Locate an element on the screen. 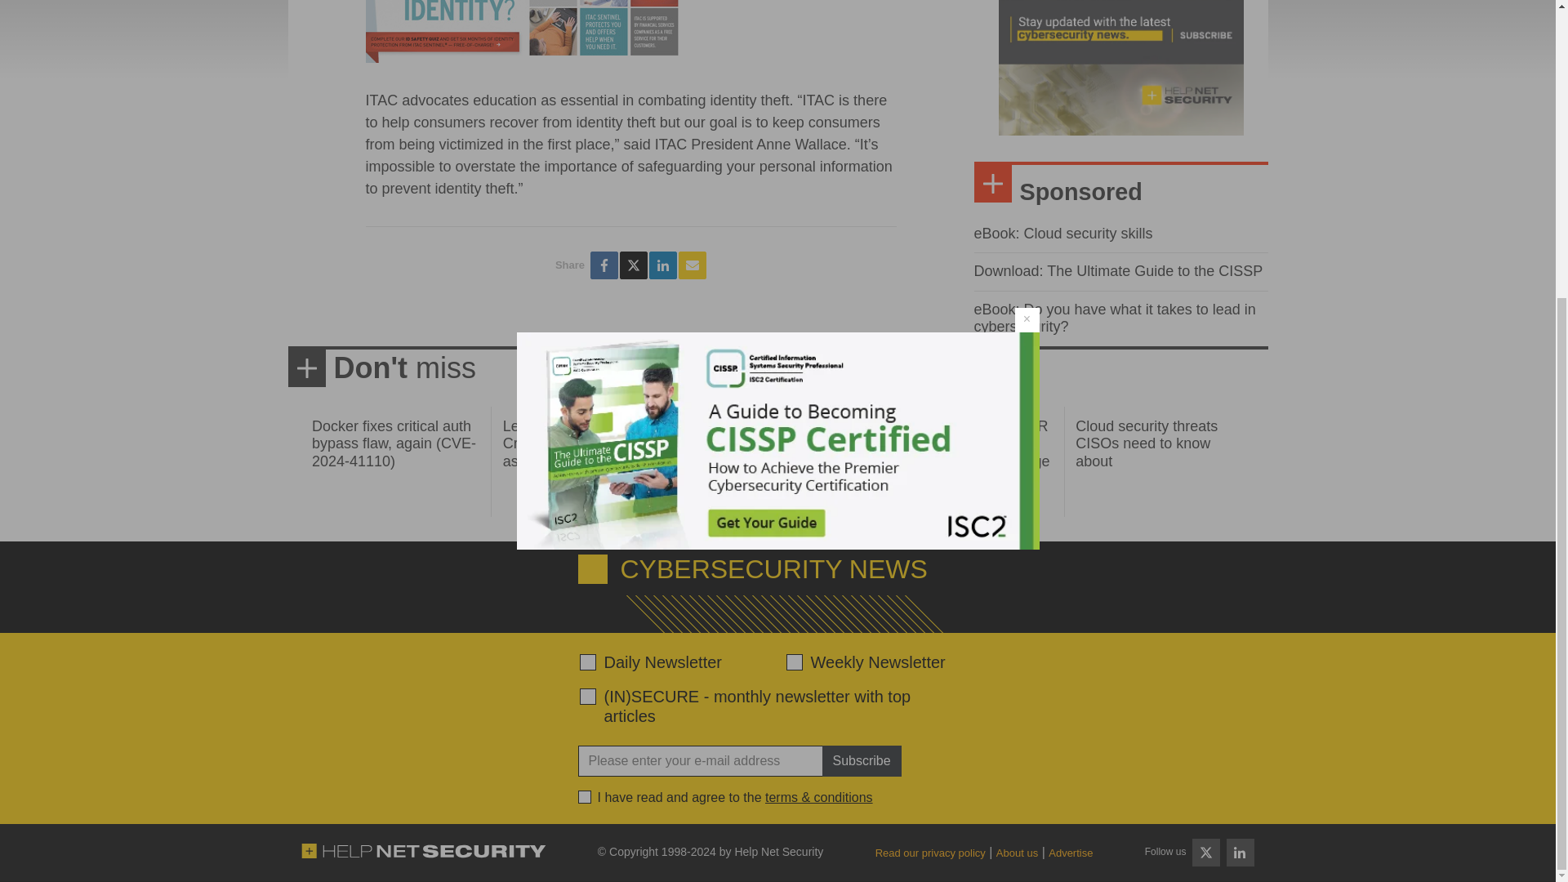 Image resolution: width=1568 pixels, height=882 pixels. 28abe5d9ef is located at coordinates (588, 696).